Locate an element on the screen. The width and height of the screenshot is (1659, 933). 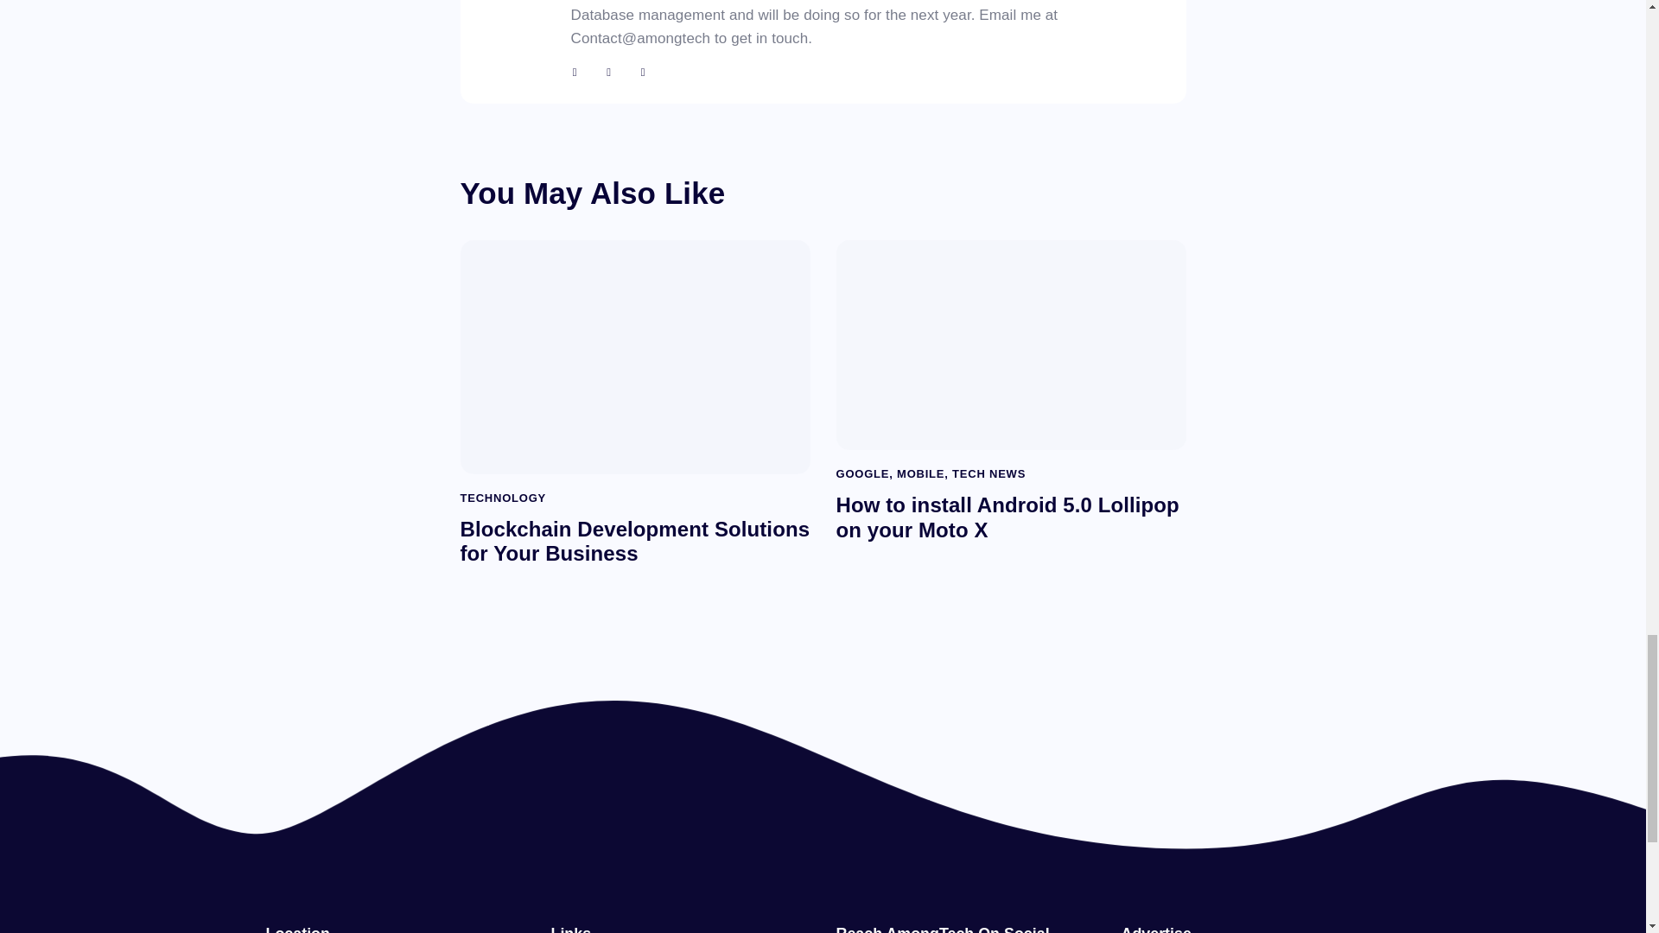
Blockchain Development Solutions for Your Business - 2 is located at coordinates (632, 355).